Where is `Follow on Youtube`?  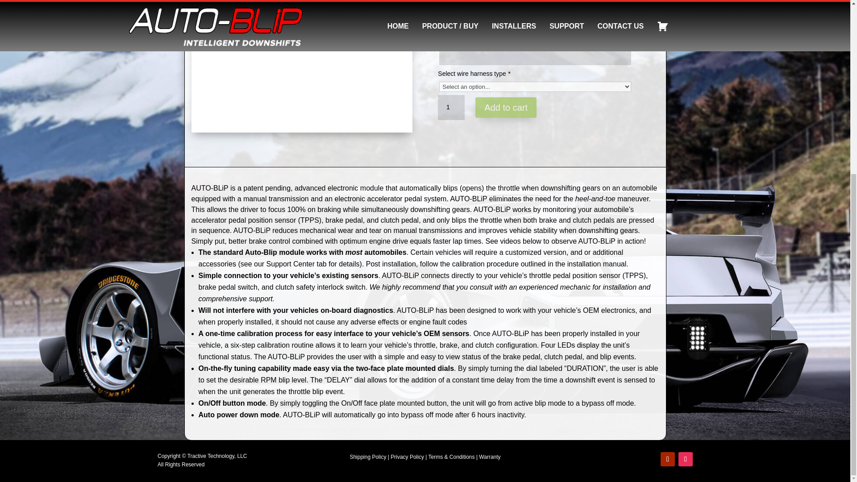 Follow on Youtube is located at coordinates (668, 459).